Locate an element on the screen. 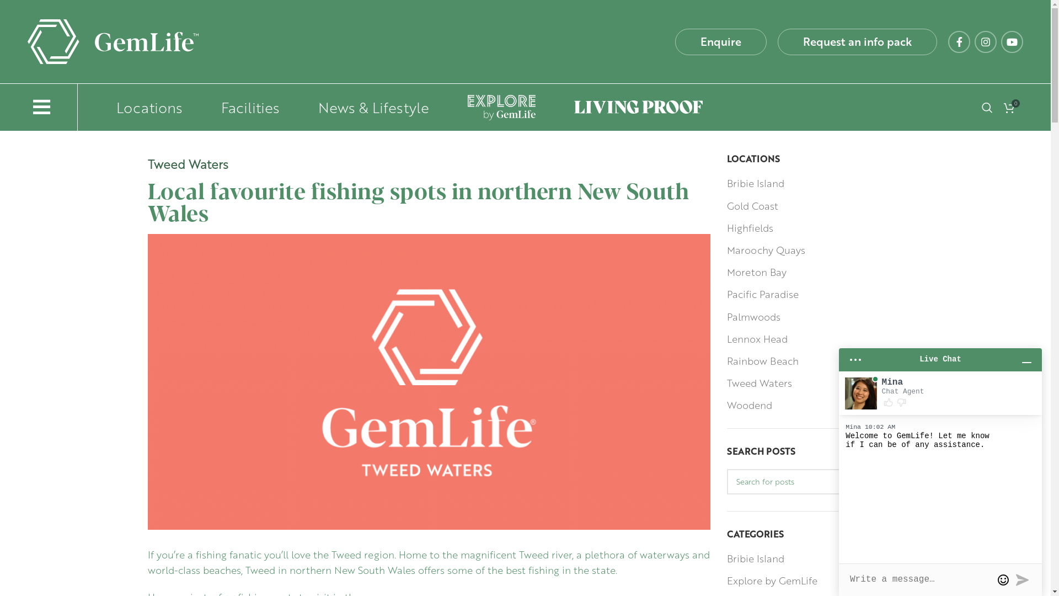 This screenshot has height=596, width=1059. Pacific Paradise is located at coordinates (763, 294).